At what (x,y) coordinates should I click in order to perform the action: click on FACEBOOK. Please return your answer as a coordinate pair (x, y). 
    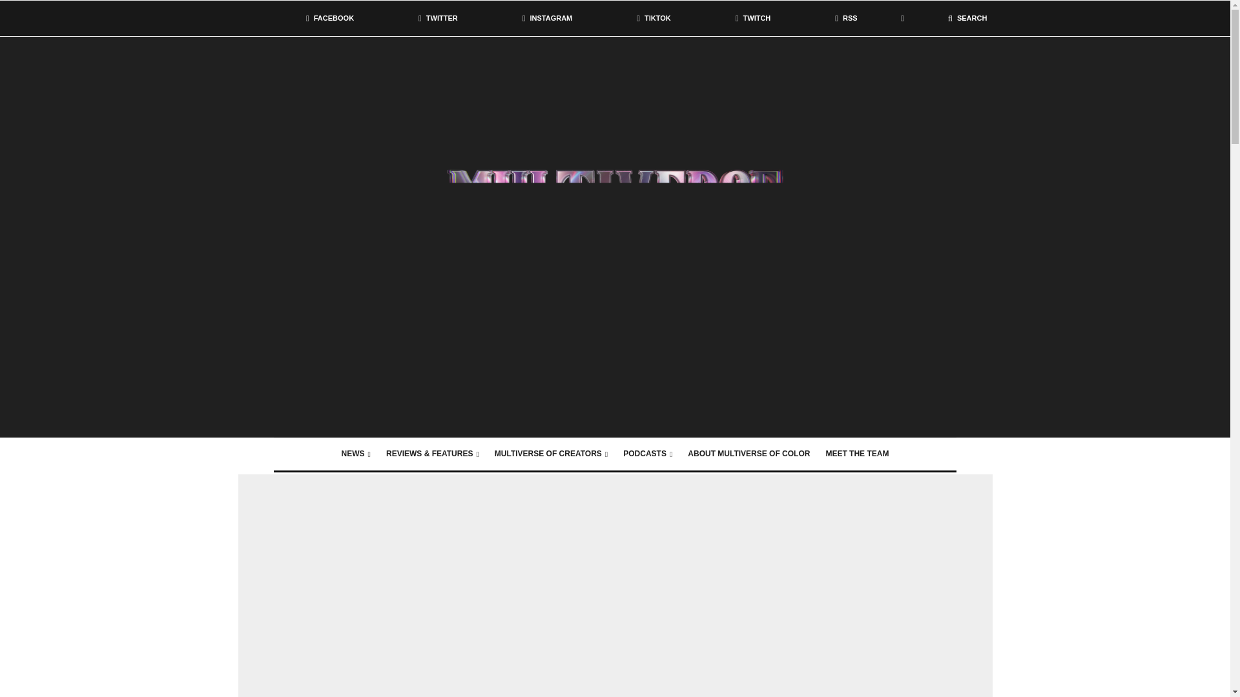
    Looking at the image, I should click on (329, 18).